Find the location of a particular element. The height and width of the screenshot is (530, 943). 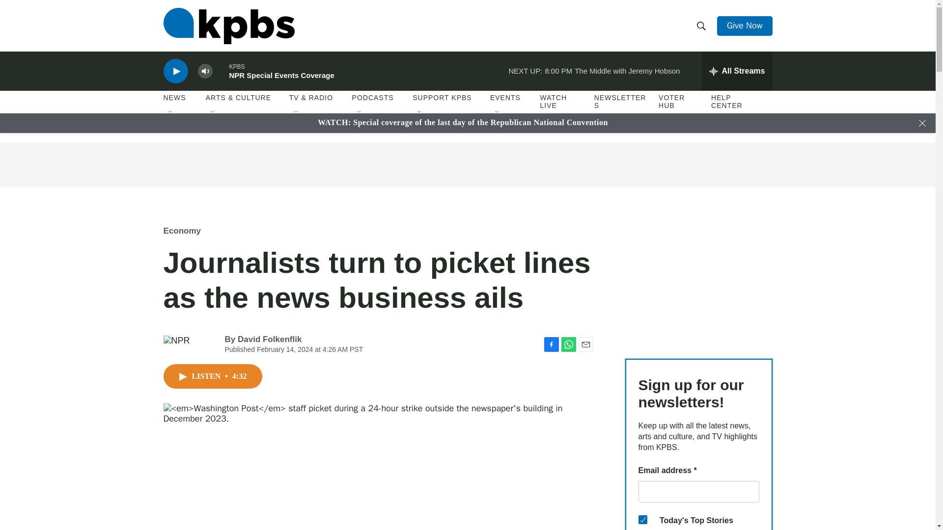

3rd party ad content is located at coordinates (467, 165).